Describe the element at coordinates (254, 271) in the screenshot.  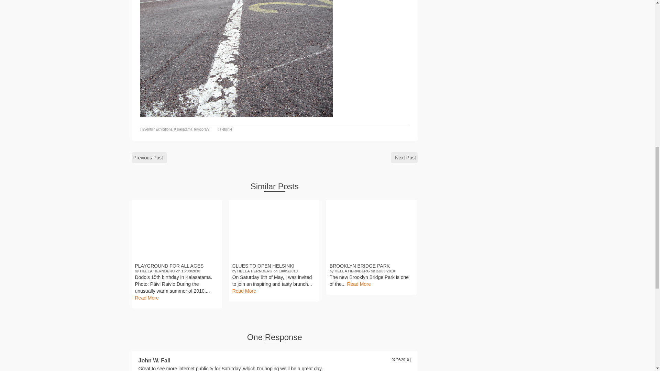
I see `HELLA HERNBERG` at that location.